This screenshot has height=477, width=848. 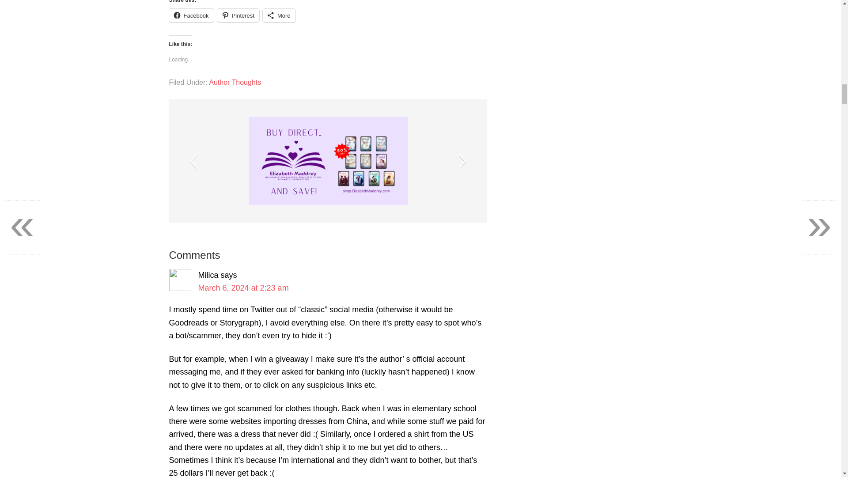 I want to click on Pinterest, so click(x=238, y=15).